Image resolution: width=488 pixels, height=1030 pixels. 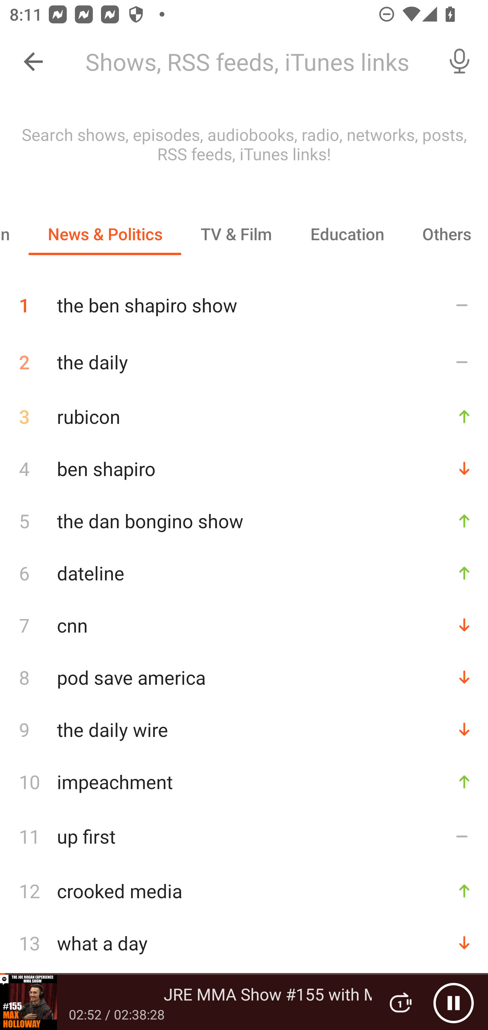 What do you see at coordinates (244, 890) in the screenshot?
I see `12 crooked media` at bounding box center [244, 890].